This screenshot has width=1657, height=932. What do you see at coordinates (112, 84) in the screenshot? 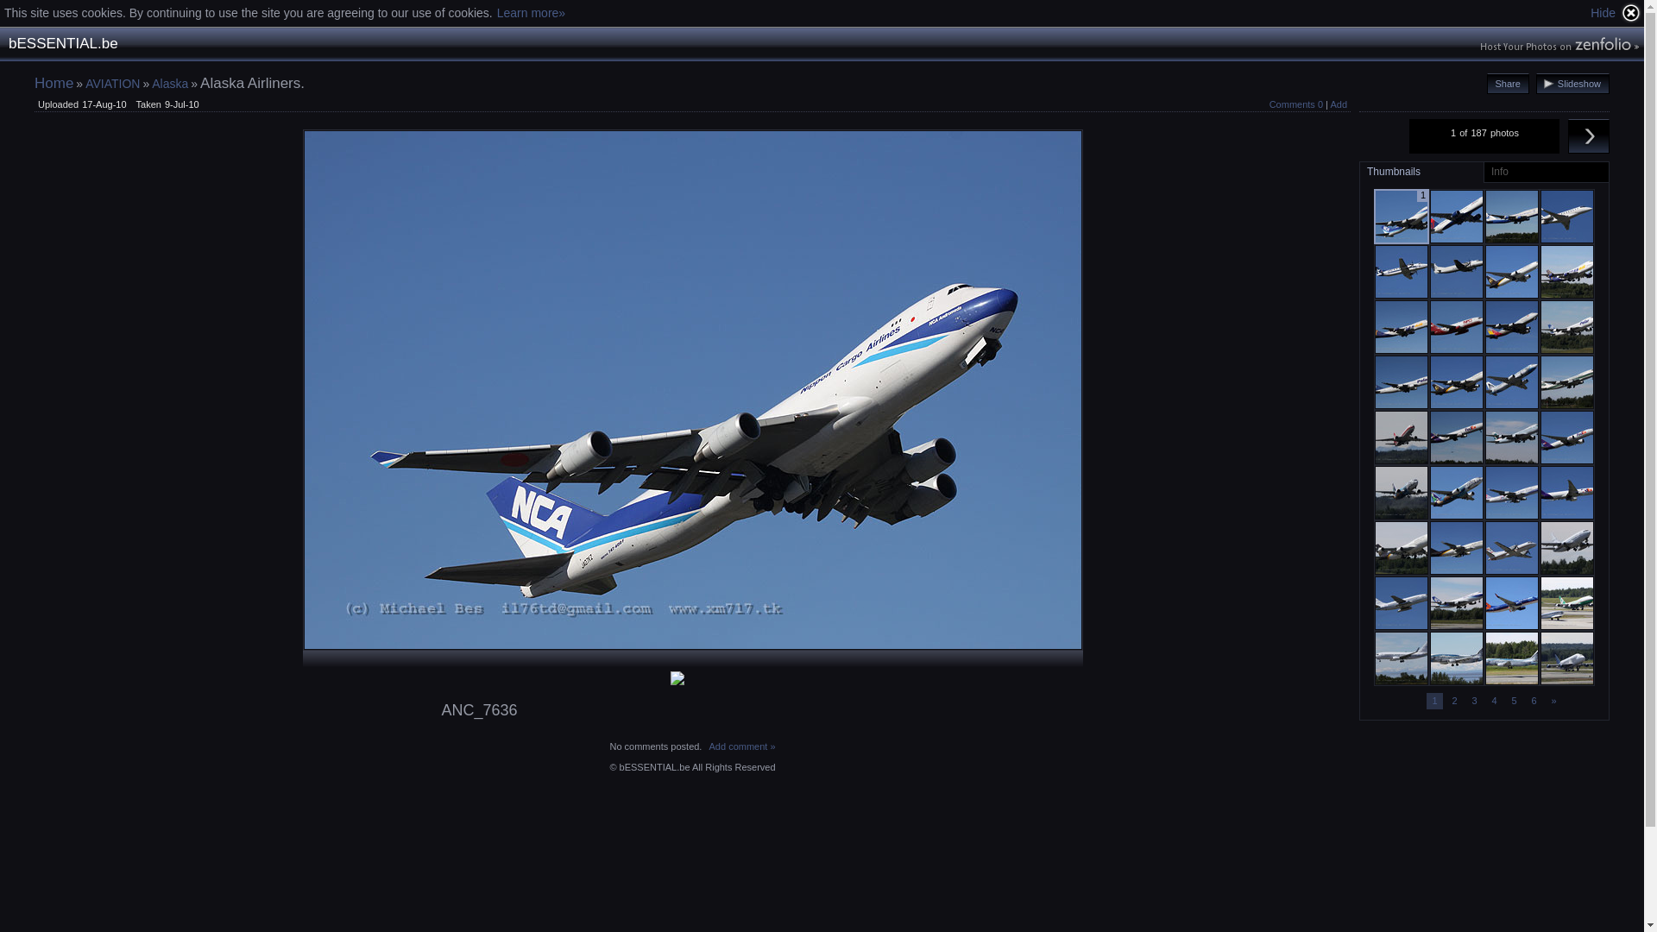
I see `AVIATION` at bounding box center [112, 84].